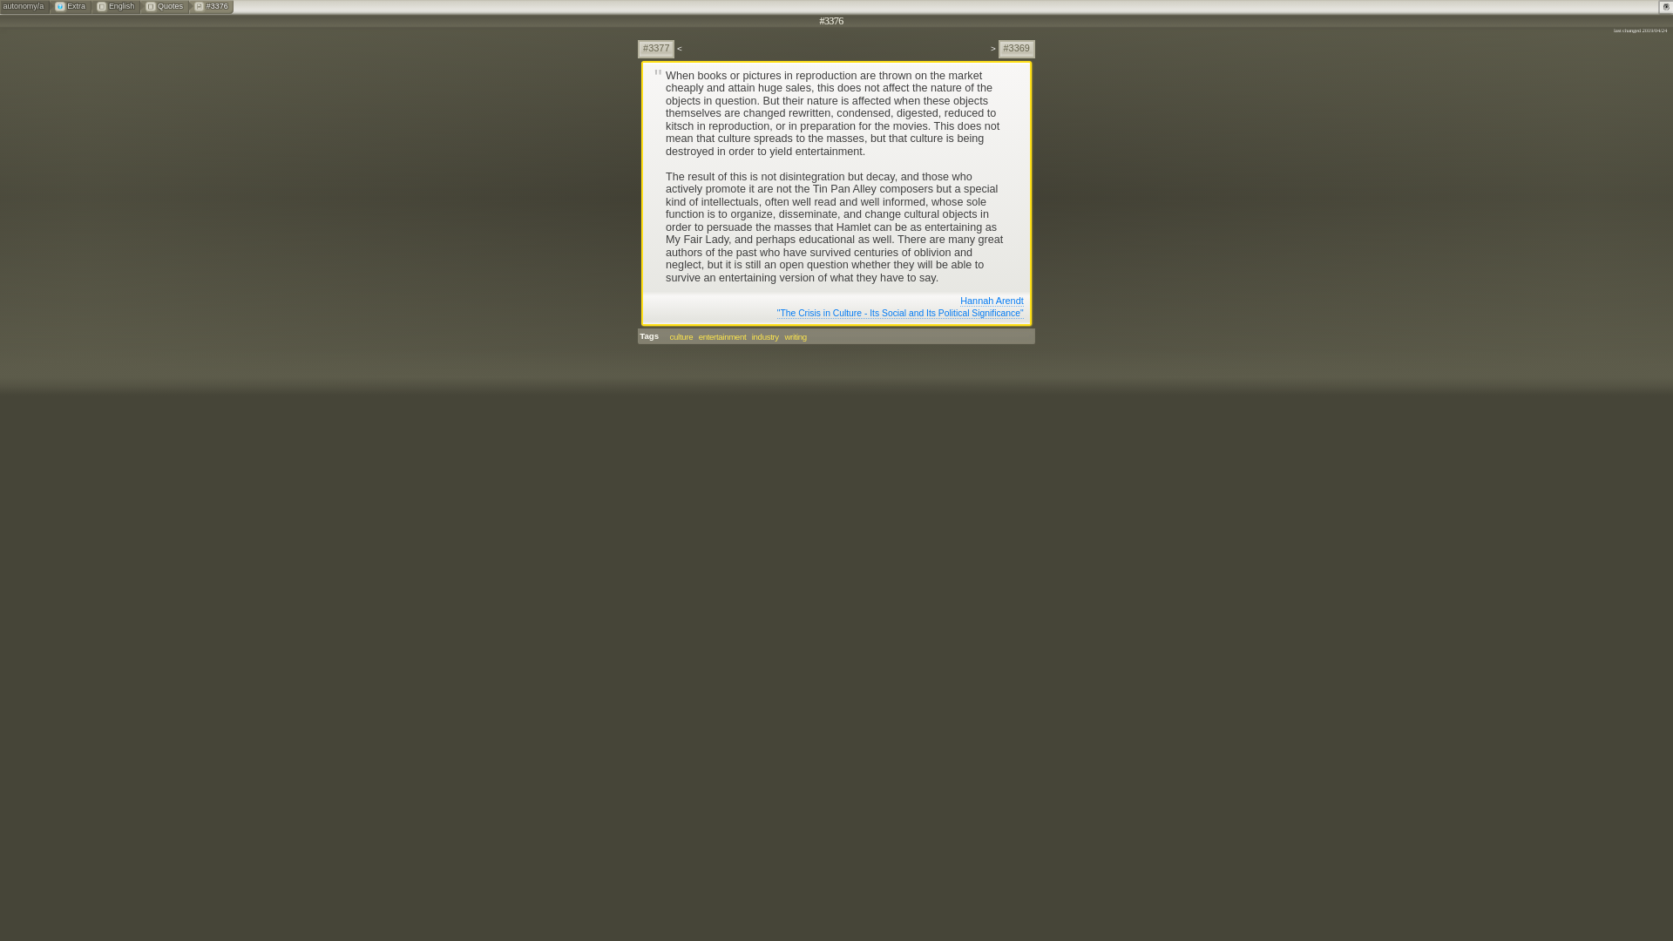 This screenshot has height=941, width=1673. What do you see at coordinates (722, 336) in the screenshot?
I see `entertainment` at bounding box center [722, 336].